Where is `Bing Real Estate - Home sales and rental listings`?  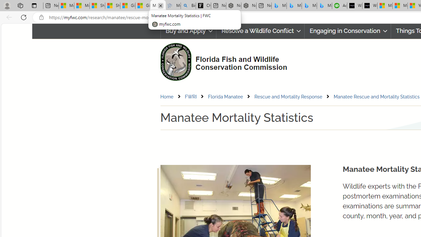 Bing Real Estate - Home sales and rental listings is located at coordinates (188, 6).